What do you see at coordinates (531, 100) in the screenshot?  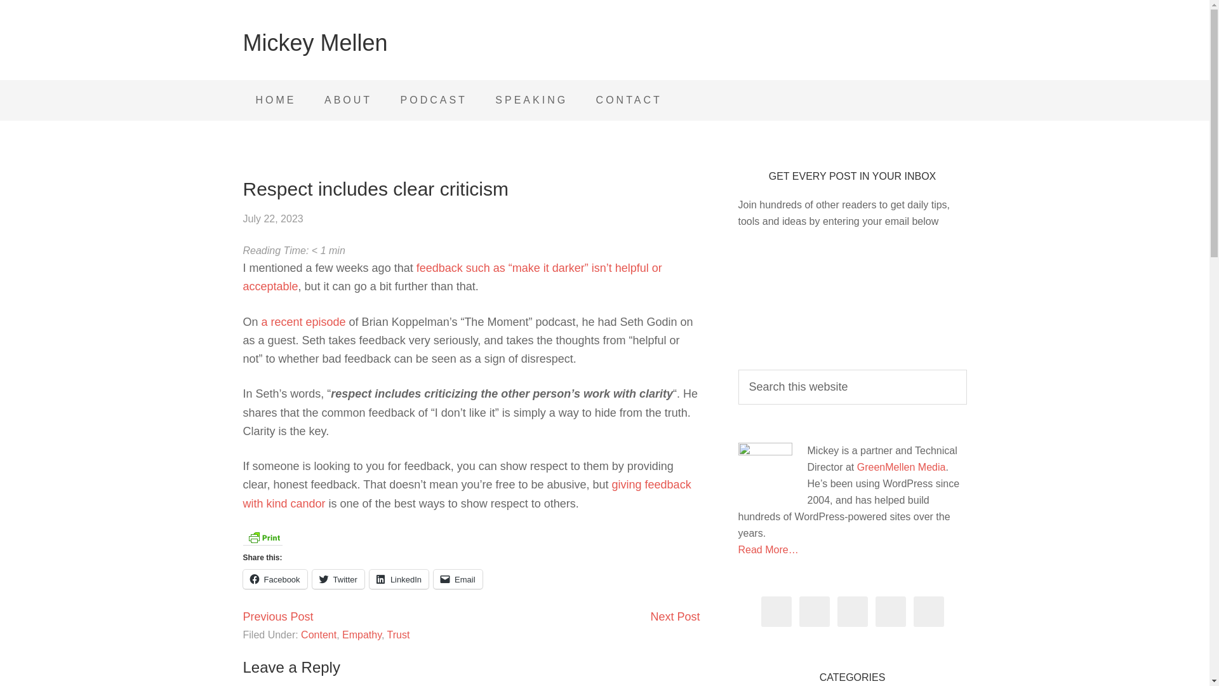 I see `SPEAKING` at bounding box center [531, 100].